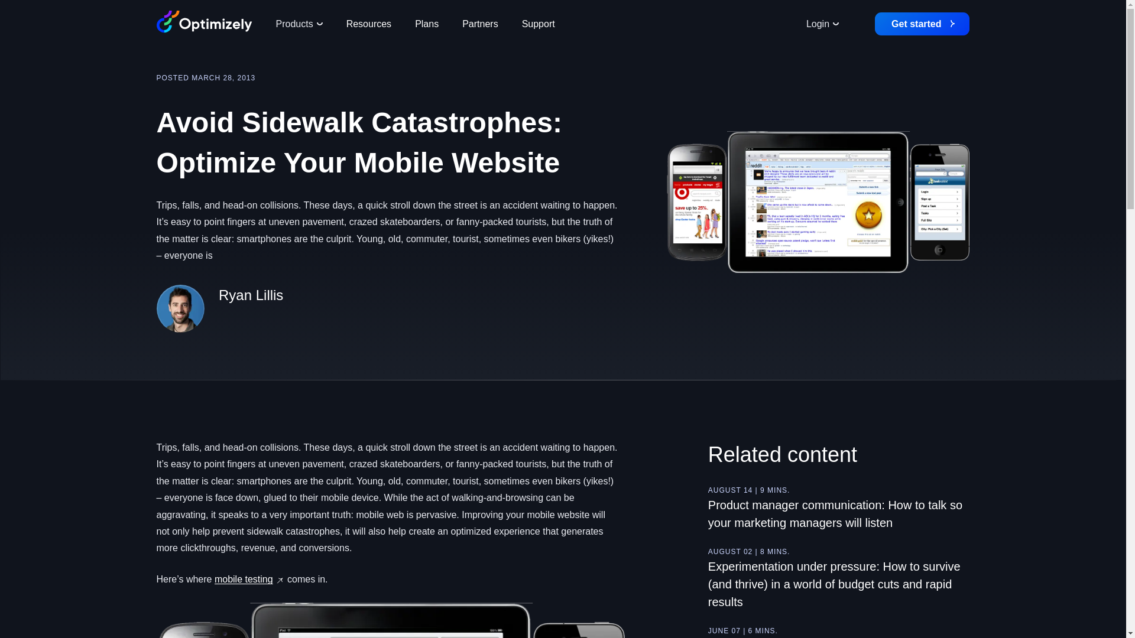  What do you see at coordinates (427, 24) in the screenshot?
I see `Plans` at bounding box center [427, 24].